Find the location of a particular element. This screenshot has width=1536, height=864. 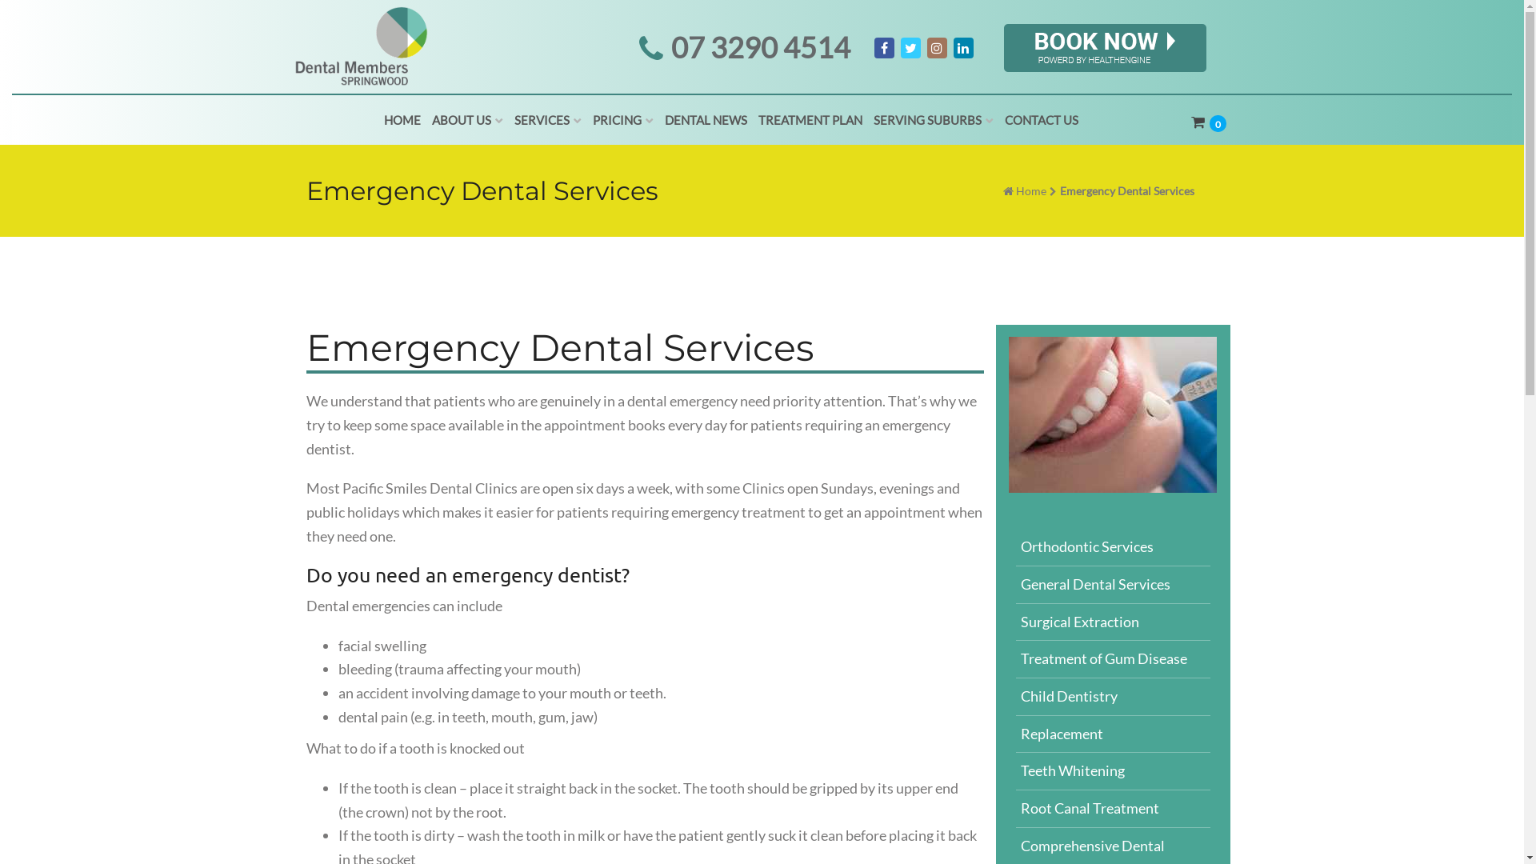

PRICING is located at coordinates (623, 120).